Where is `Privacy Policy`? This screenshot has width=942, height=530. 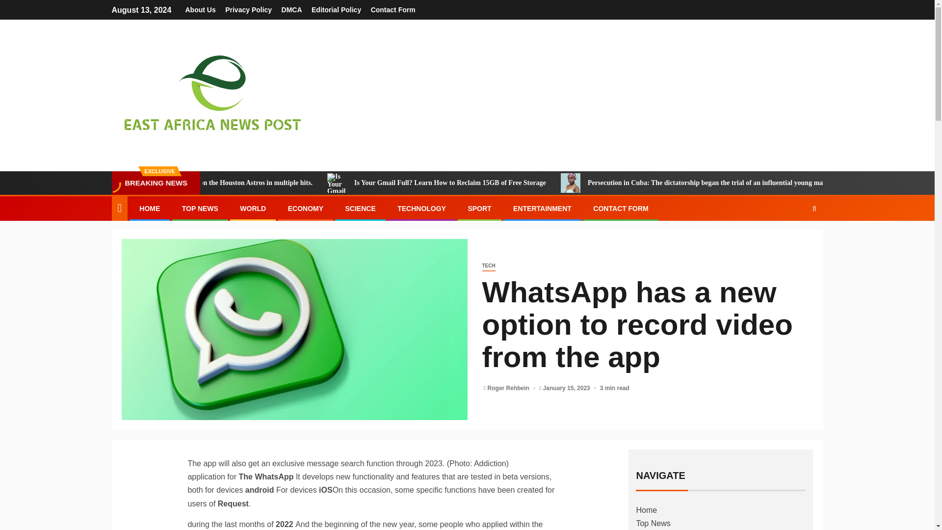 Privacy Policy is located at coordinates (248, 10).